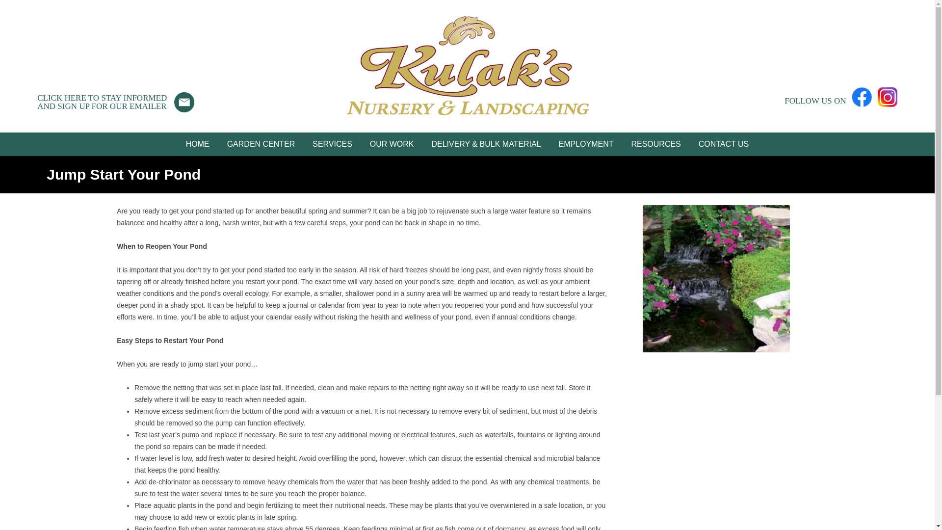  I want to click on HOME, so click(197, 144).